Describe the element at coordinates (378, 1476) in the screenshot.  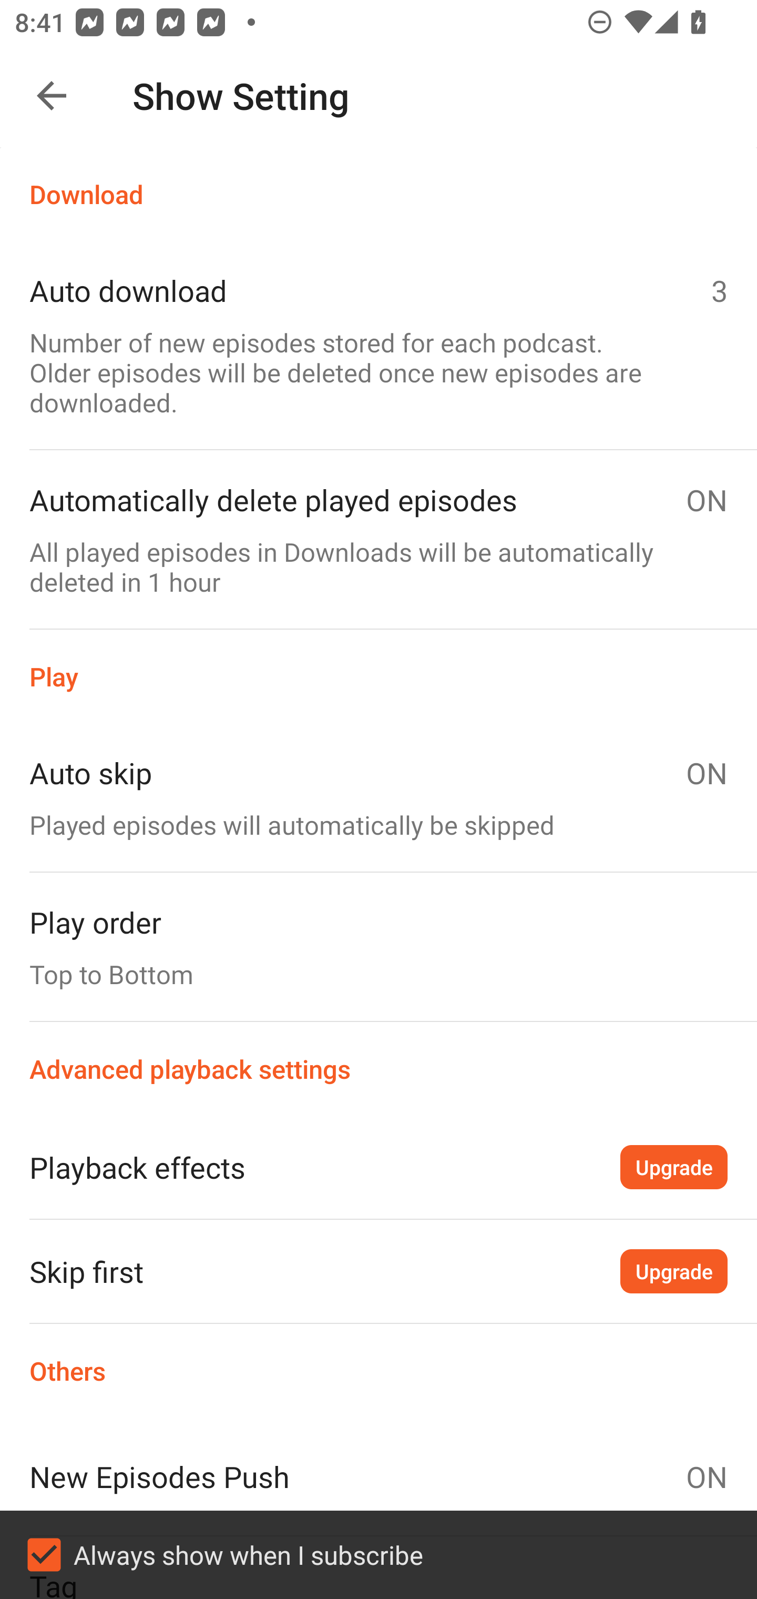
I see `New Episodes Push ON` at that location.